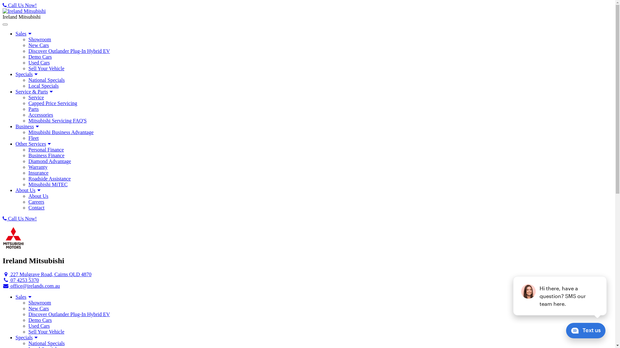  I want to click on Demo Cars, so click(320, 320).